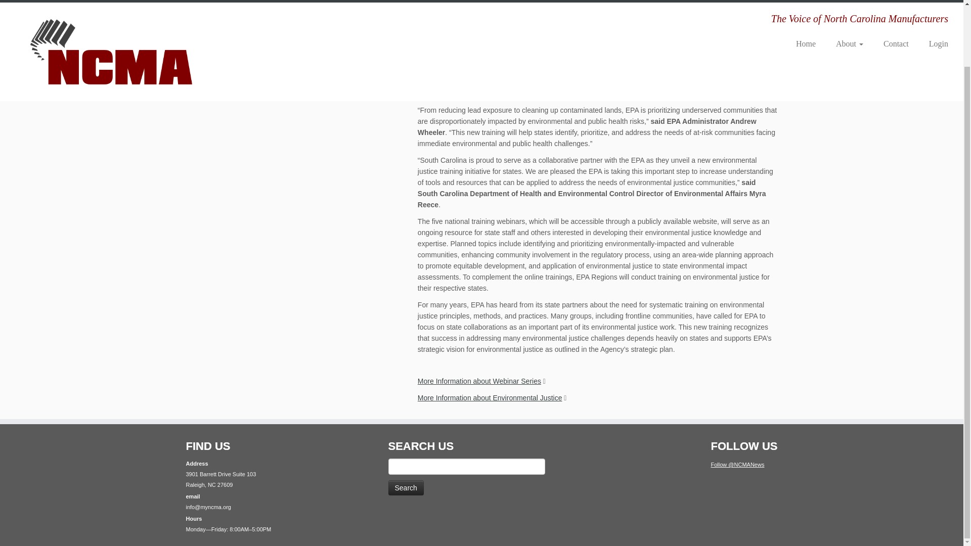 Image resolution: width=971 pixels, height=546 pixels. I want to click on Search, so click(406, 487).